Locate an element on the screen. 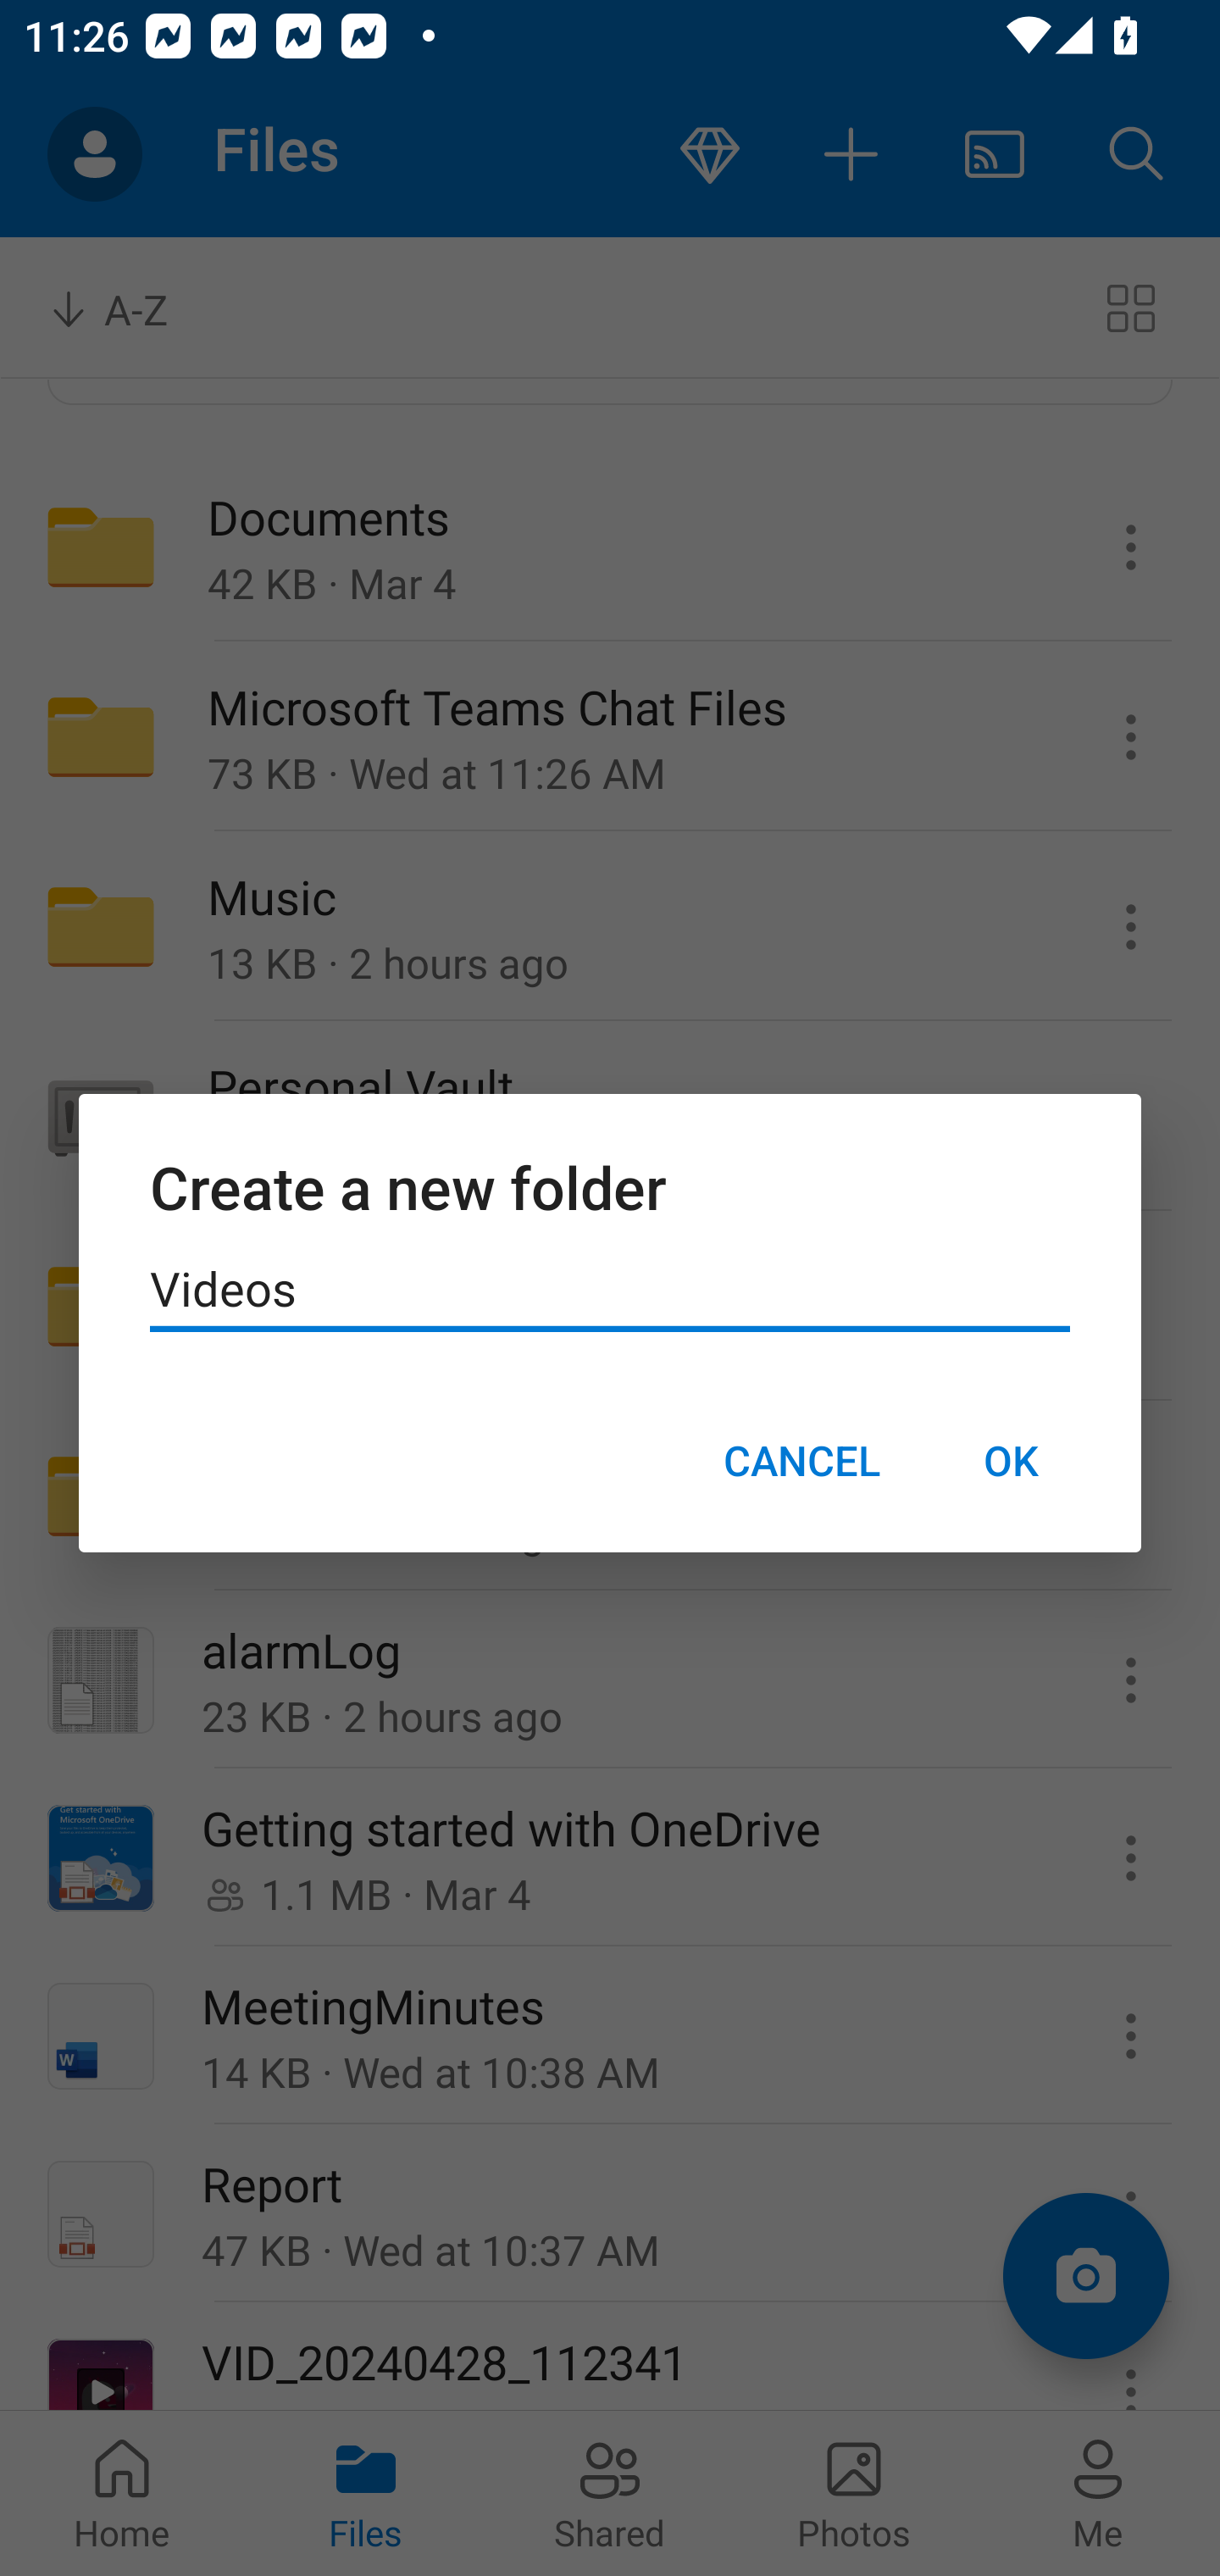  OK is located at coordinates (1010, 1460).